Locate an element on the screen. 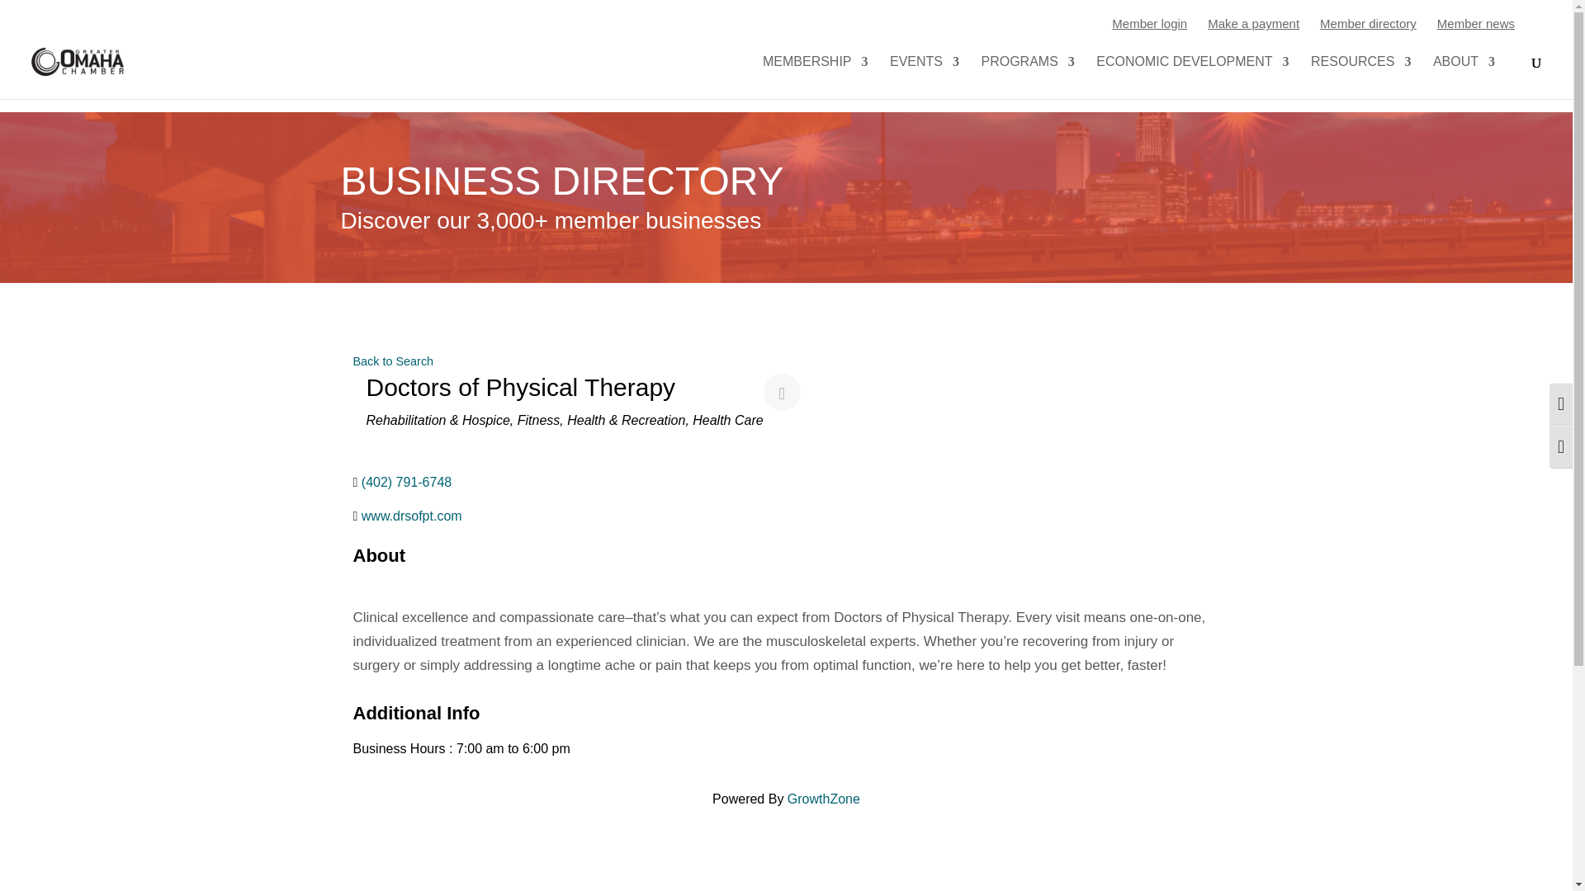 The width and height of the screenshot is (1585, 891). Make a payment is located at coordinates (1253, 23).